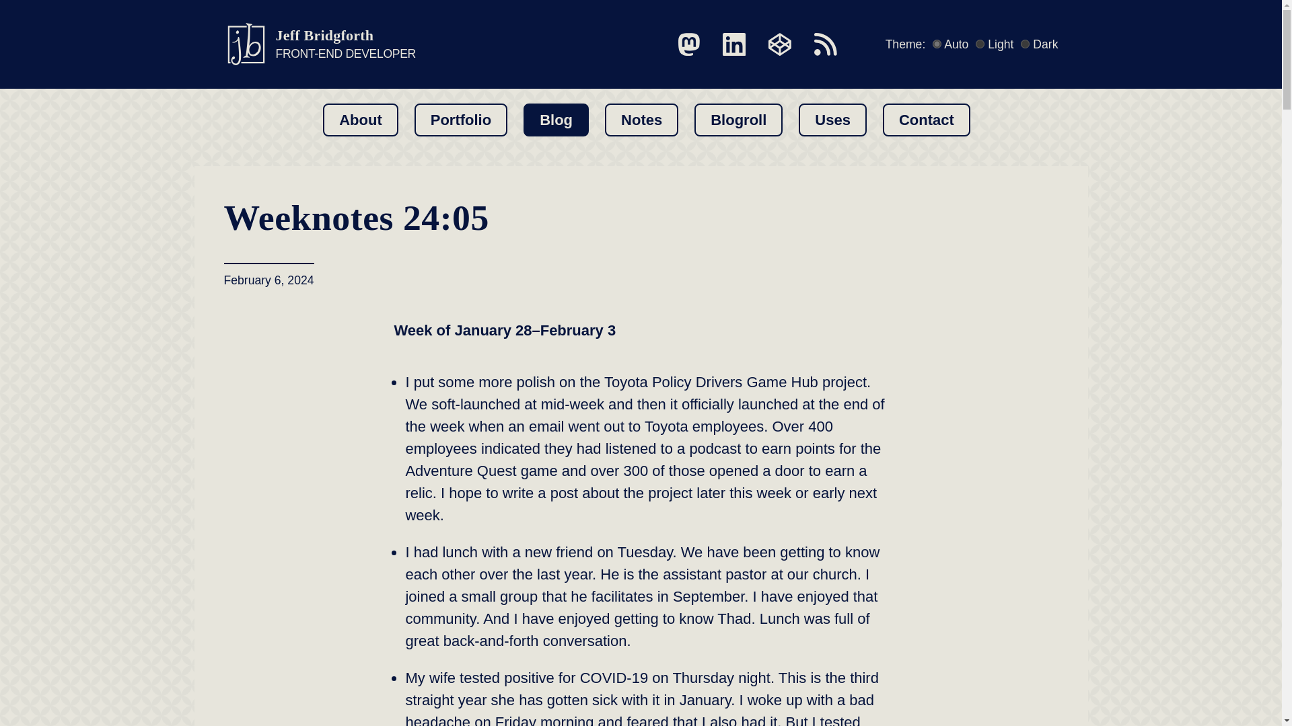 This screenshot has width=1292, height=726. I want to click on About, so click(361, 120).